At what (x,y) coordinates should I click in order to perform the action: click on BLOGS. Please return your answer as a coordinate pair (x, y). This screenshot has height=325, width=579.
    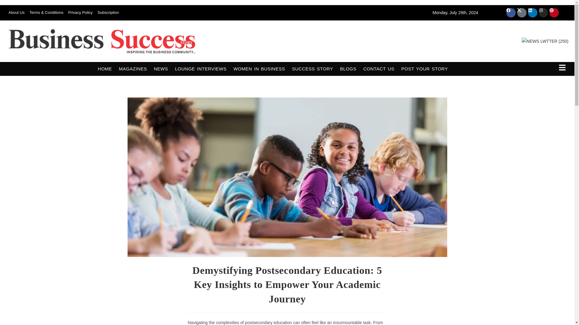
    Looking at the image, I should click on (348, 69).